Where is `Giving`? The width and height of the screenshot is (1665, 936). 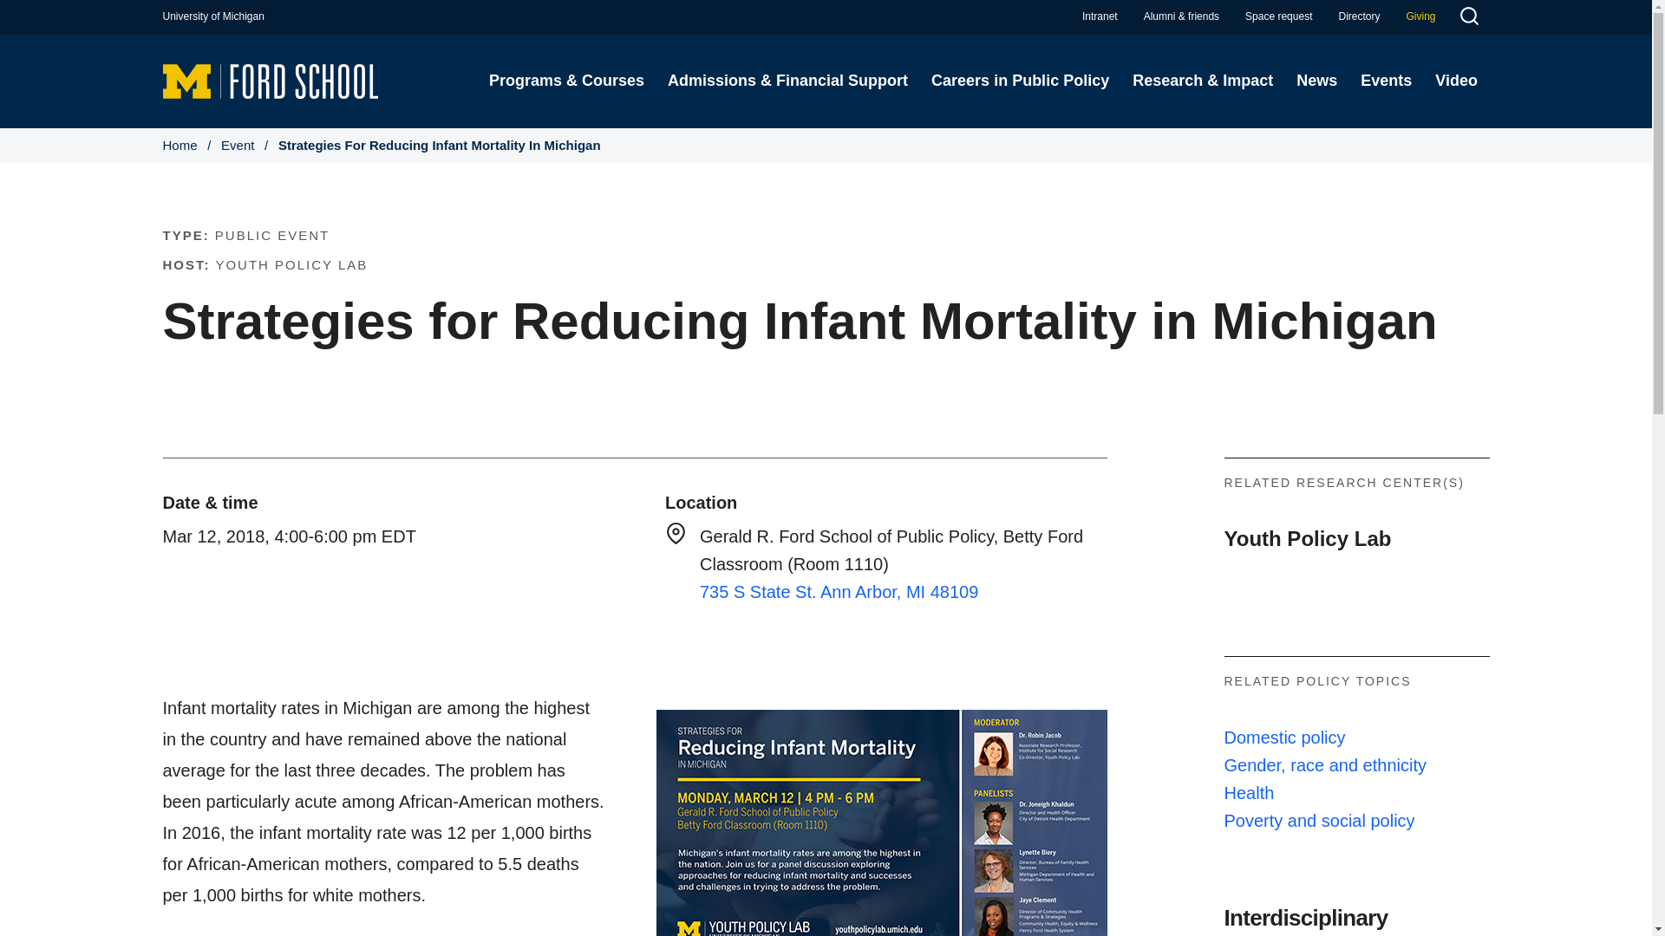 Giving is located at coordinates (1420, 16).